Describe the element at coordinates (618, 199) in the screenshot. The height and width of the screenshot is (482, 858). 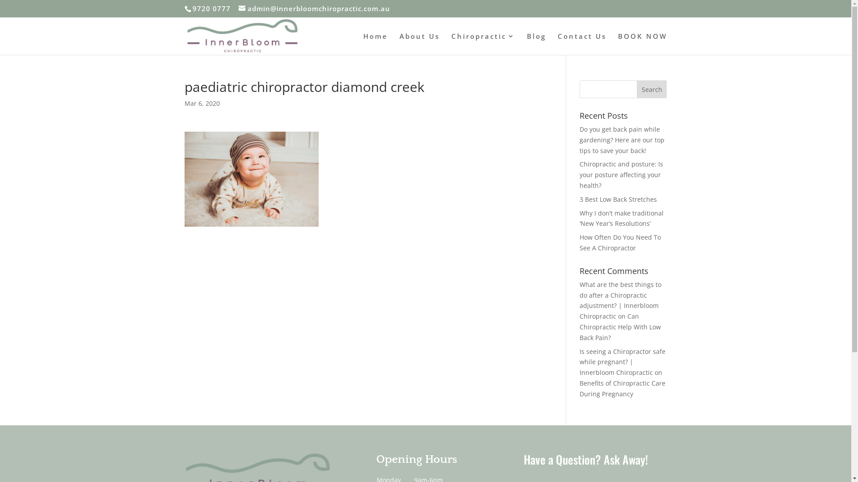
I see `3 Best Low Back Stretches` at that location.